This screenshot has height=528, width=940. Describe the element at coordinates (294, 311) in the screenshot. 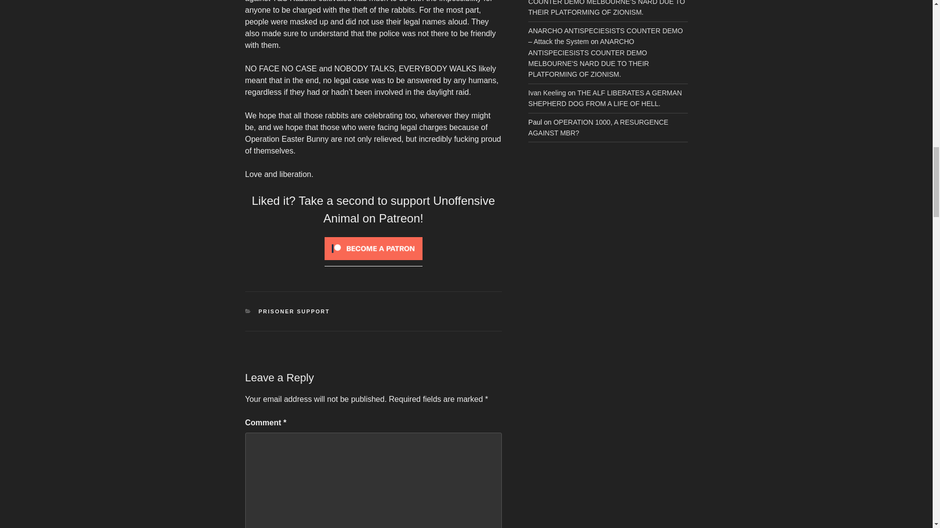

I see `PRISONER SUPPORT` at that location.